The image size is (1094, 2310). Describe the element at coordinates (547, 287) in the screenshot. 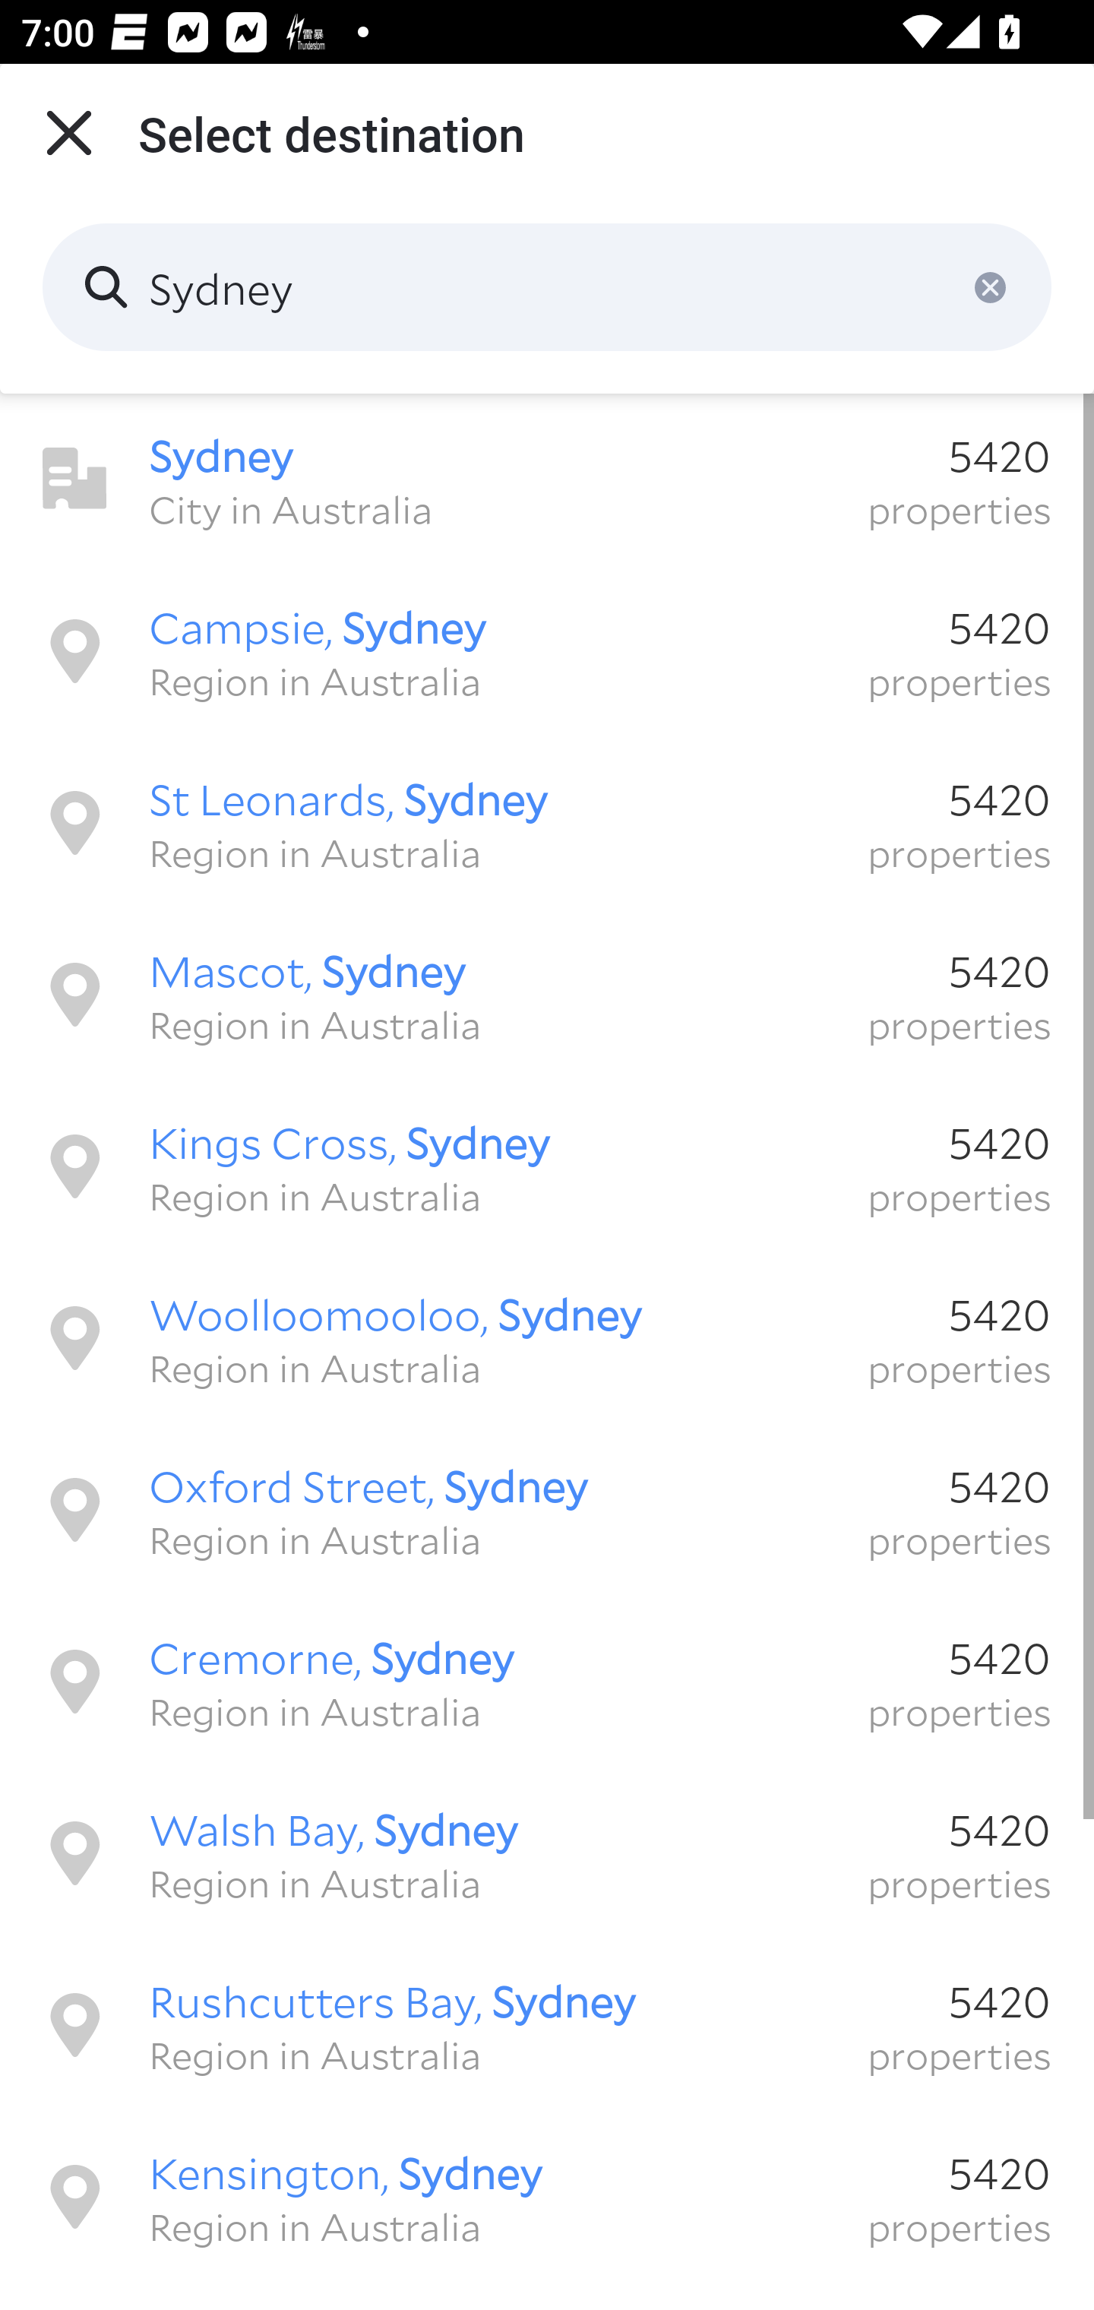

I see `Sydney` at that location.